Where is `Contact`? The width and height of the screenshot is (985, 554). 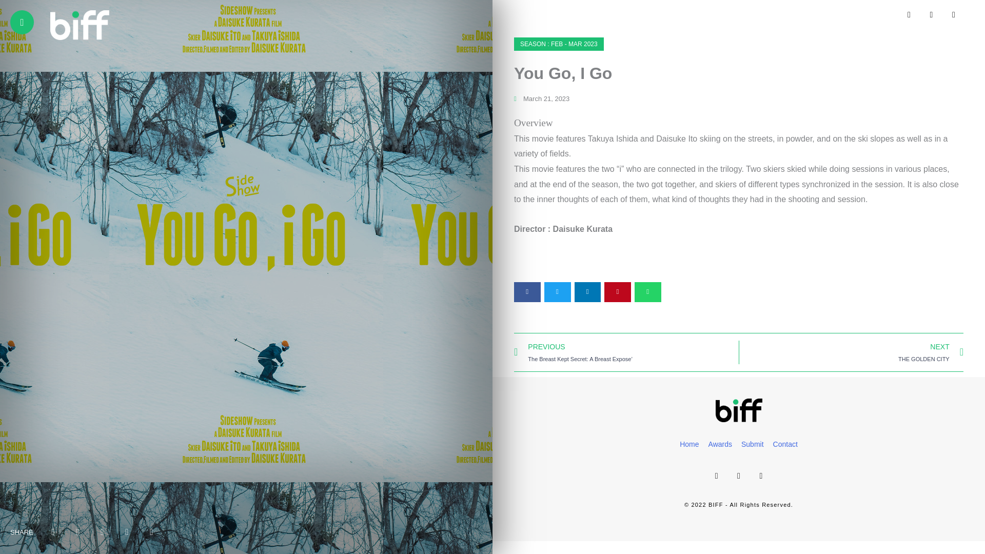 Contact is located at coordinates (851, 352).